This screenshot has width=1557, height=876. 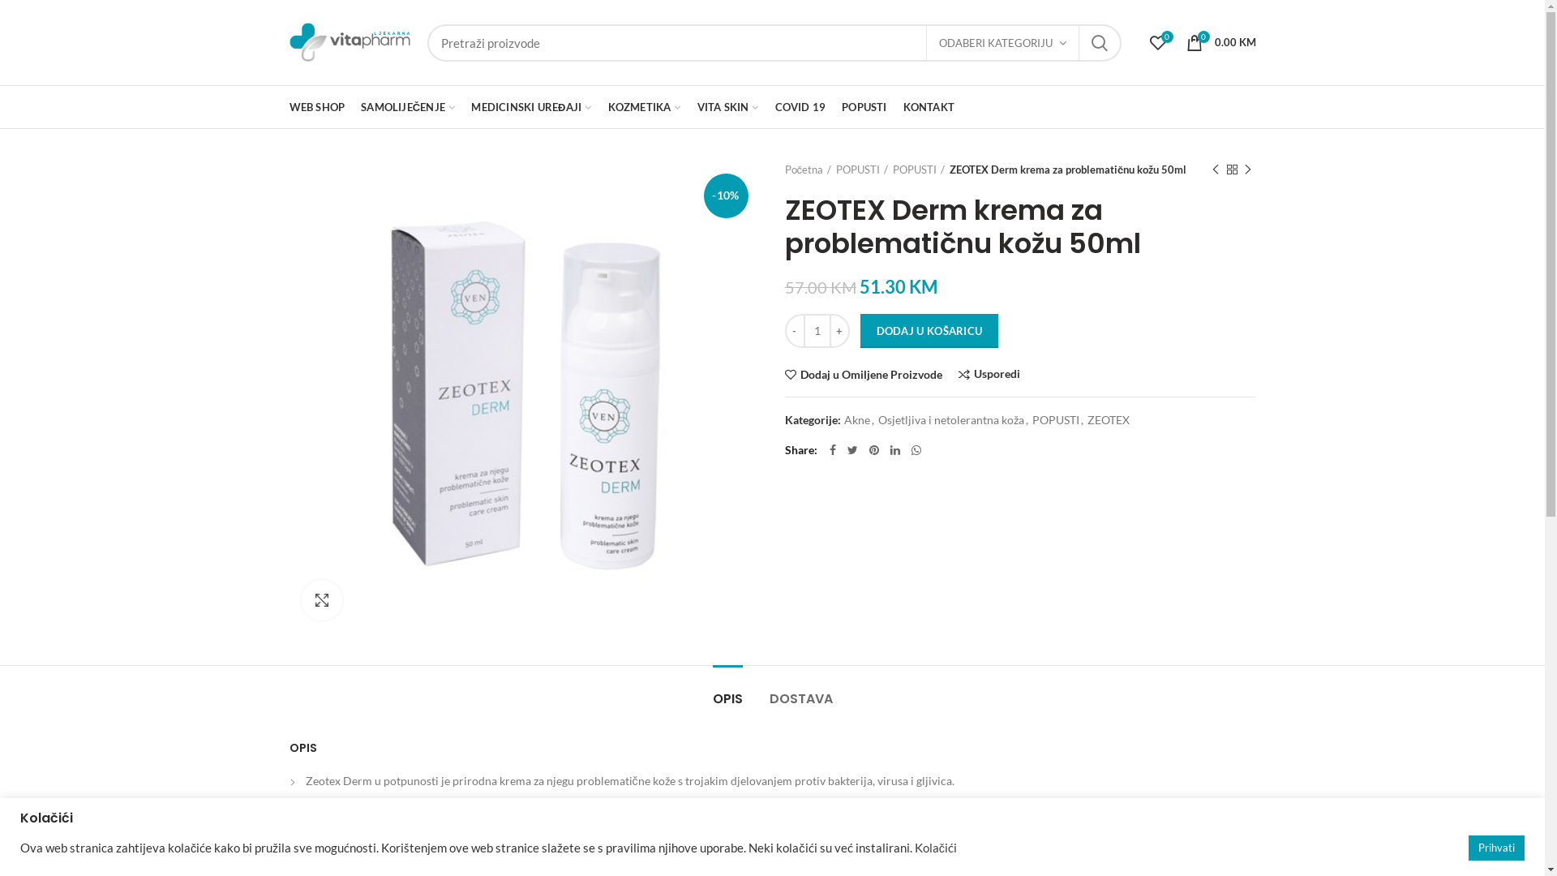 I want to click on OPIS, so click(x=727, y=691).